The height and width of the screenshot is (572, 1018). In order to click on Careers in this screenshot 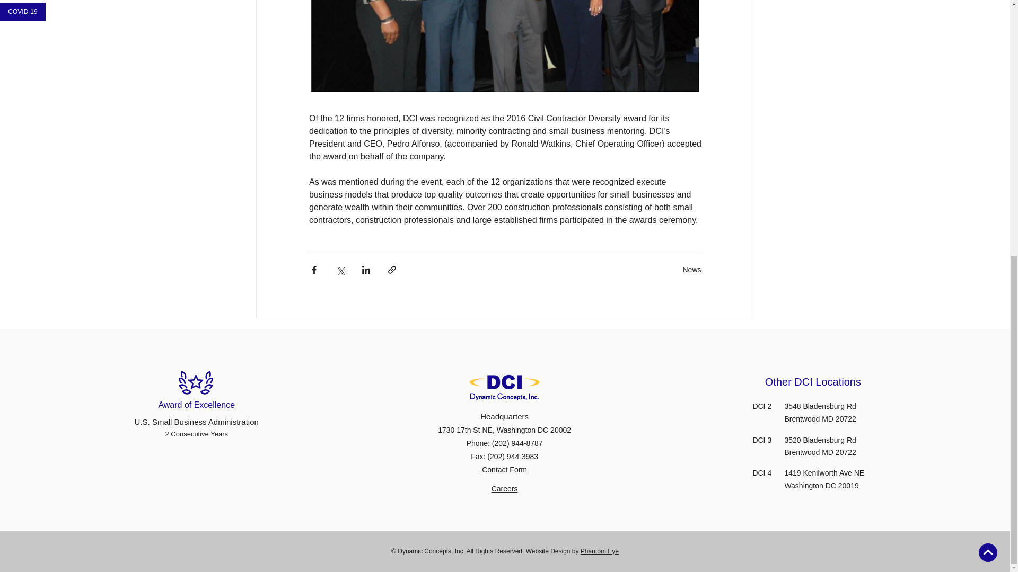, I will do `click(505, 488)`.